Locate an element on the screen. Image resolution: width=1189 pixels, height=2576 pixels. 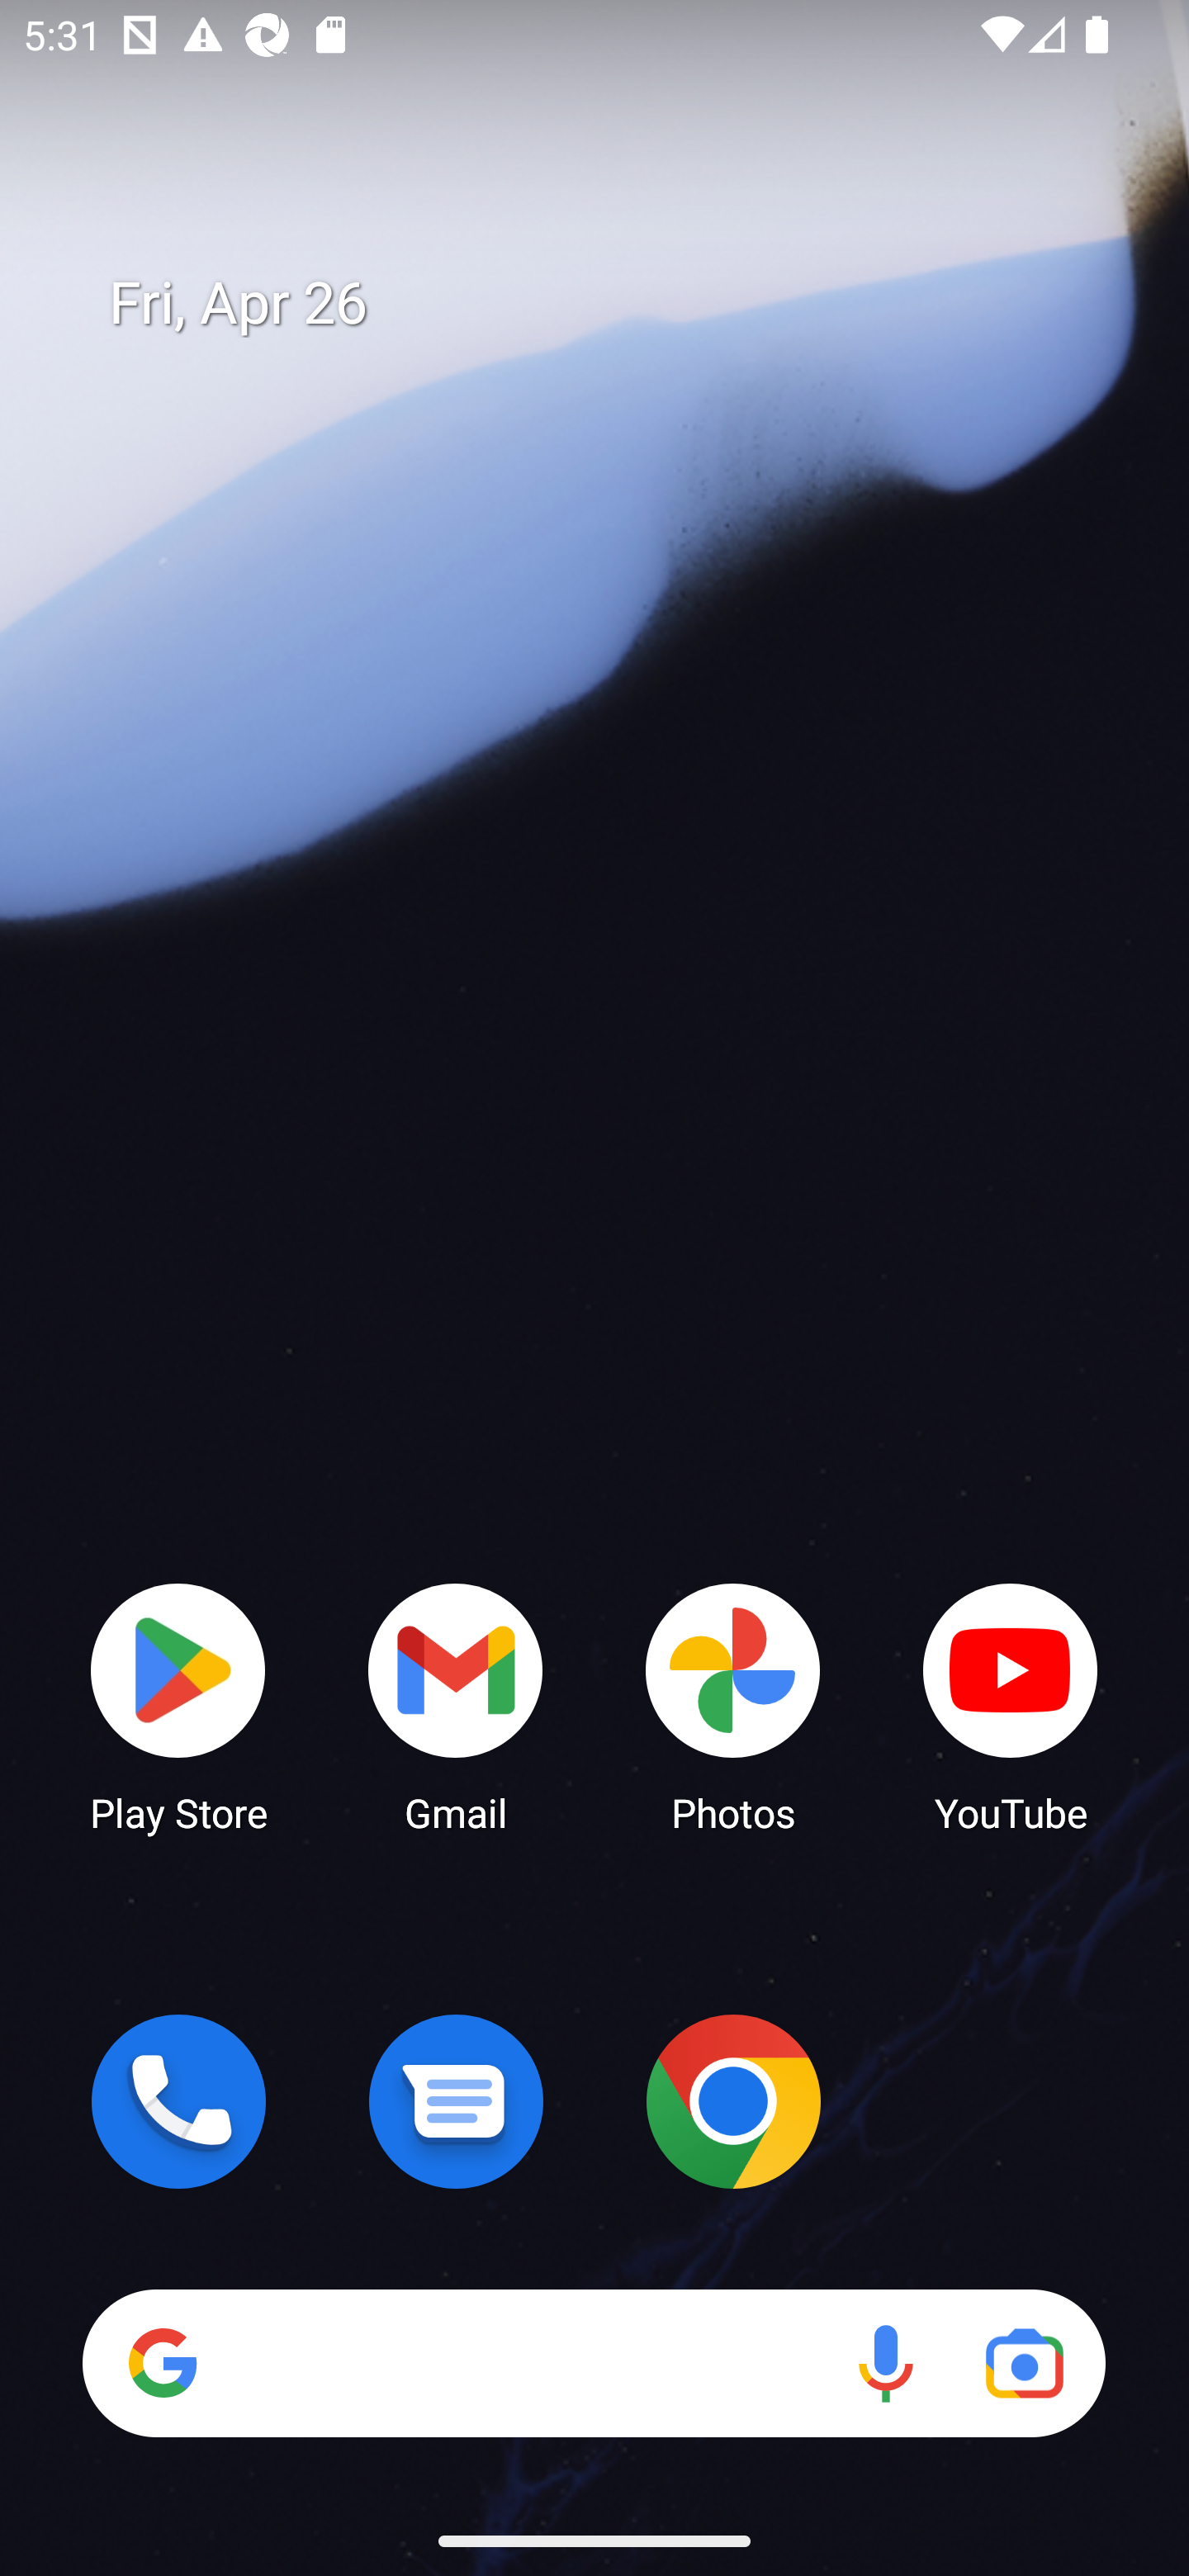
Chrome is located at coordinates (733, 2101).